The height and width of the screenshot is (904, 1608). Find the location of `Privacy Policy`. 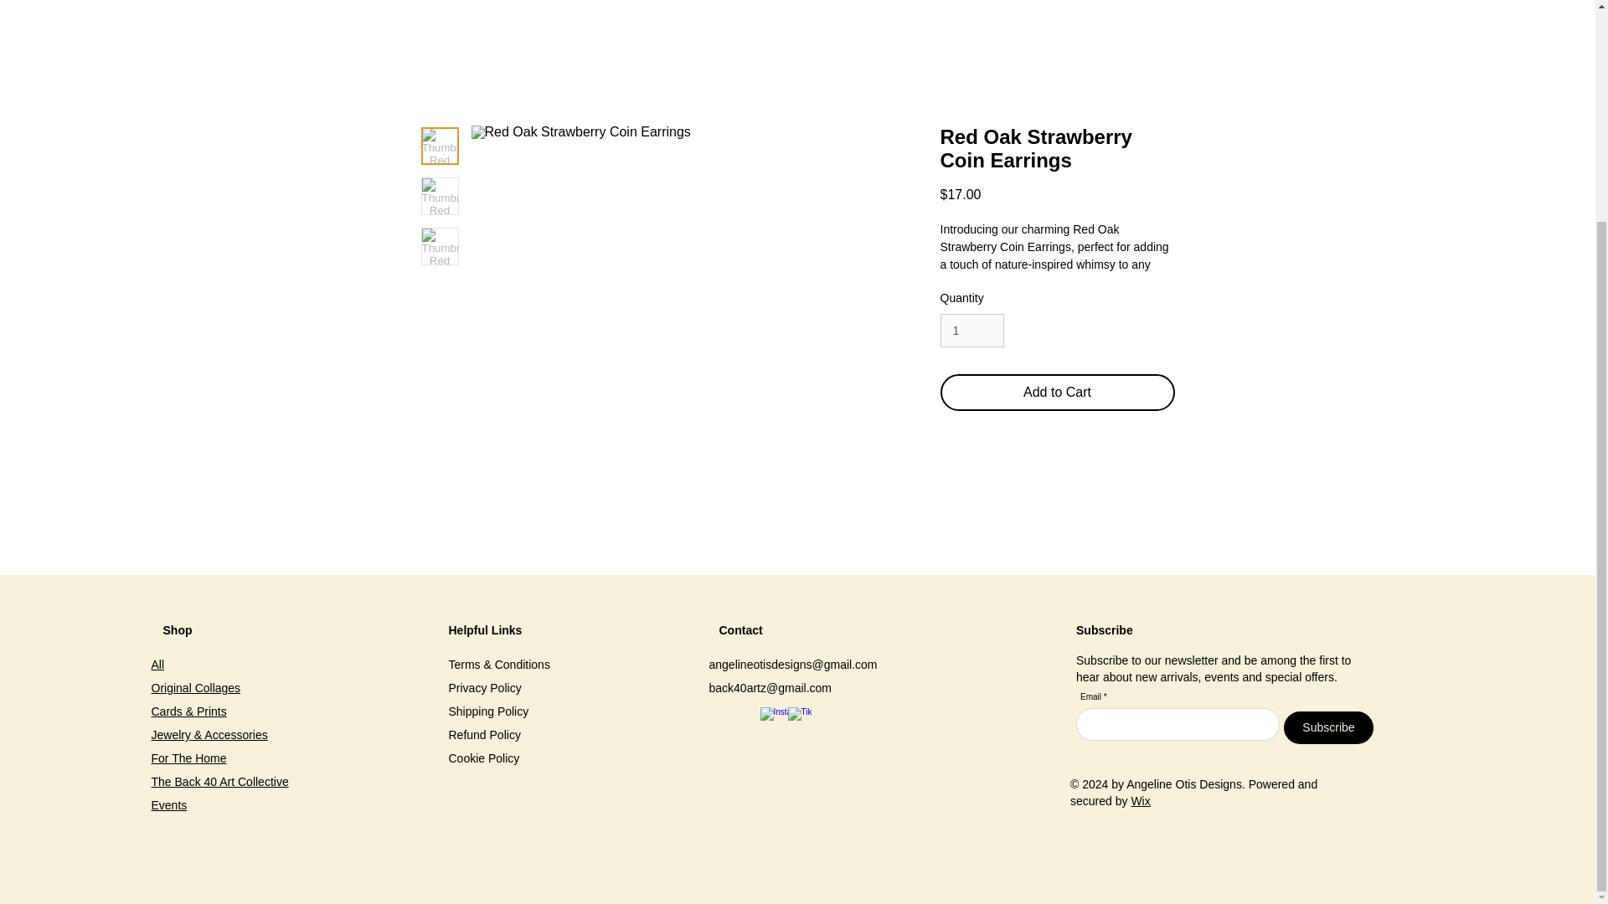

Privacy Policy is located at coordinates (484, 688).